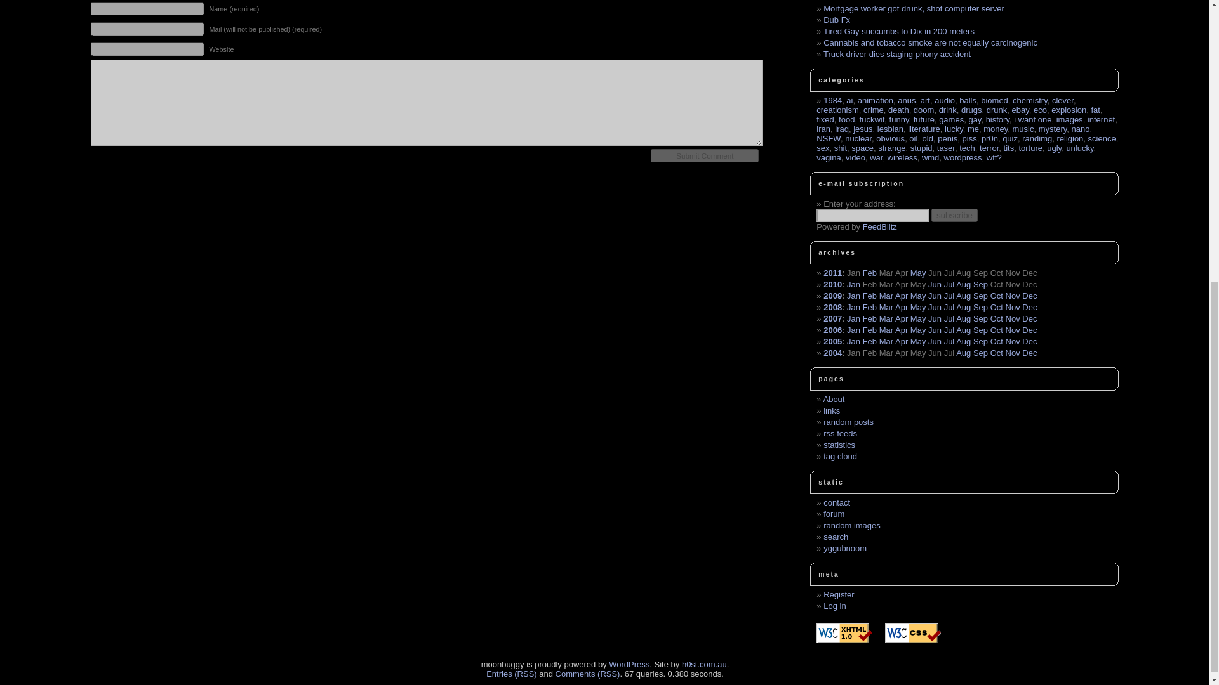  Describe the element at coordinates (954, 215) in the screenshot. I see `subscribe` at that location.